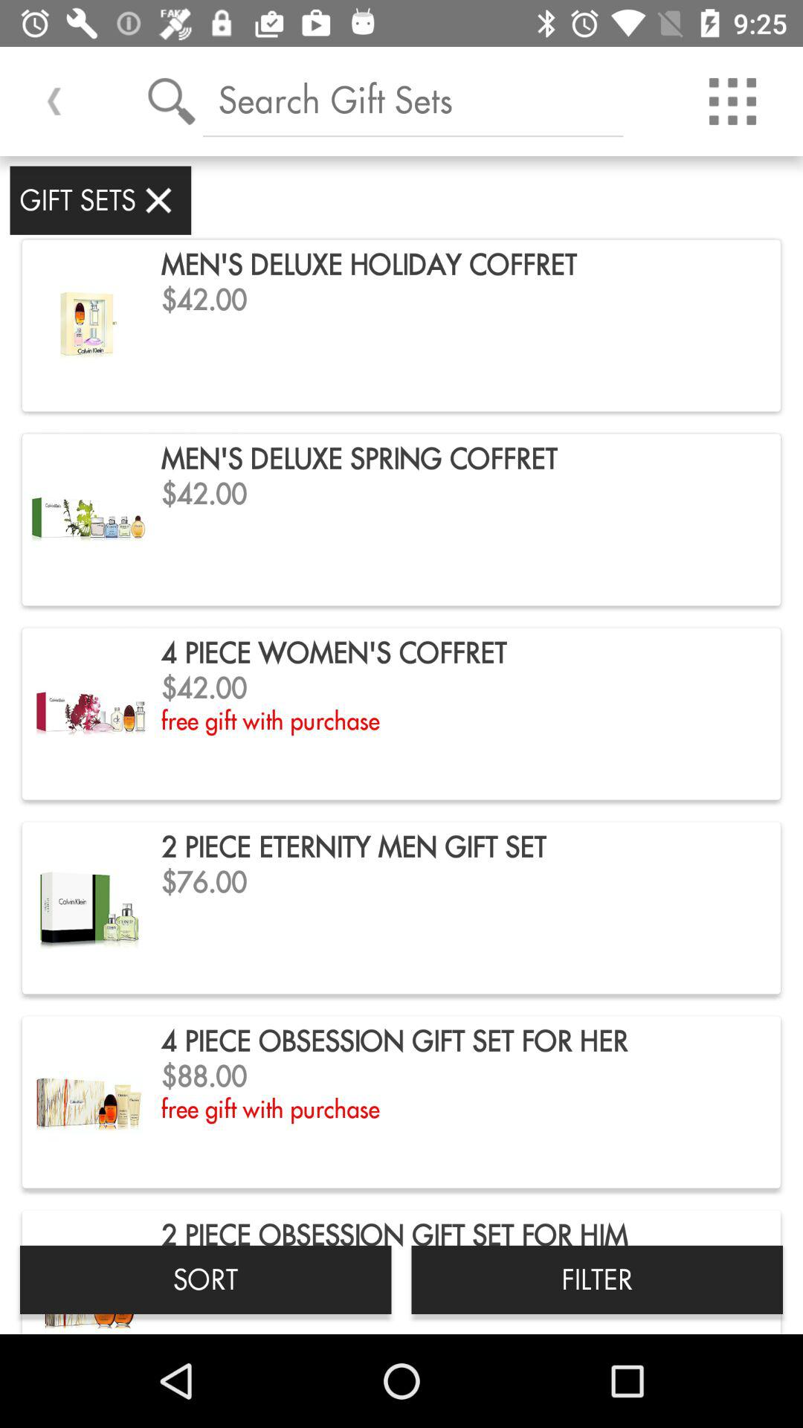 The width and height of the screenshot is (803, 1428). I want to click on tap the filter icon, so click(597, 1279).